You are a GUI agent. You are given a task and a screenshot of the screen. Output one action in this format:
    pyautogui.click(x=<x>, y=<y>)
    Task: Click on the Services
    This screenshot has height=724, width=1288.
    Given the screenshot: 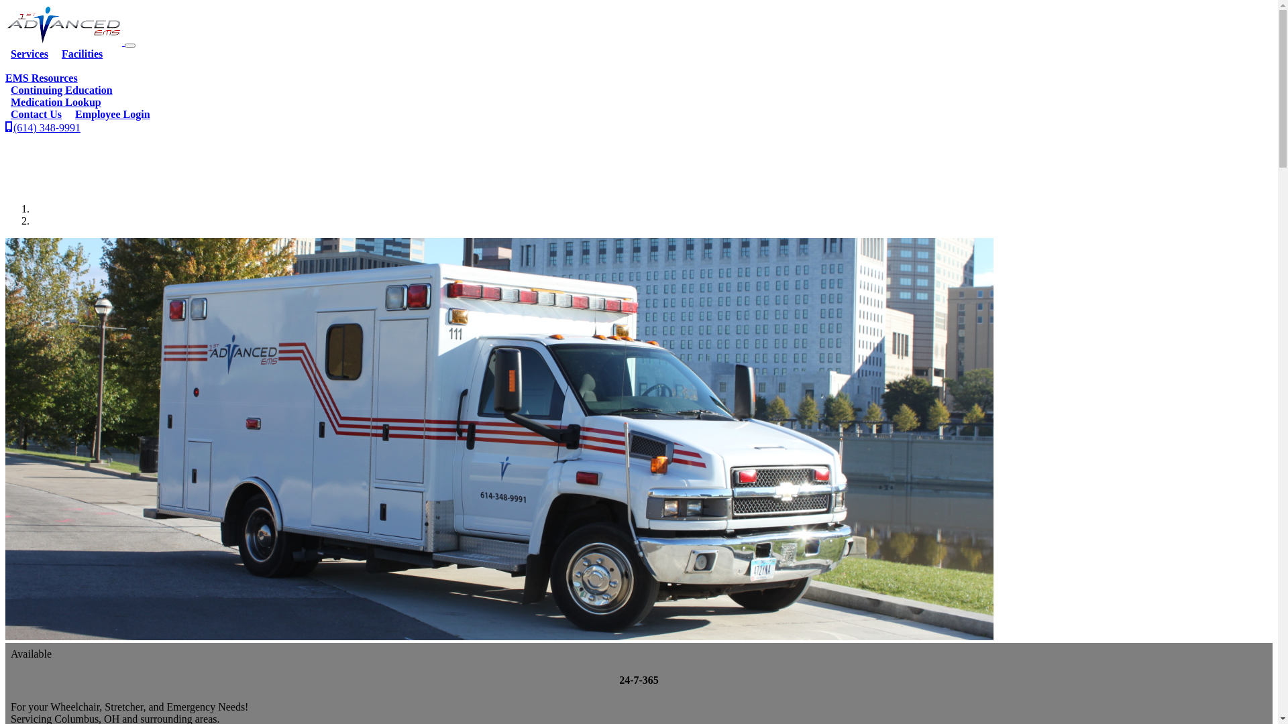 What is the action you would take?
    pyautogui.click(x=30, y=54)
    